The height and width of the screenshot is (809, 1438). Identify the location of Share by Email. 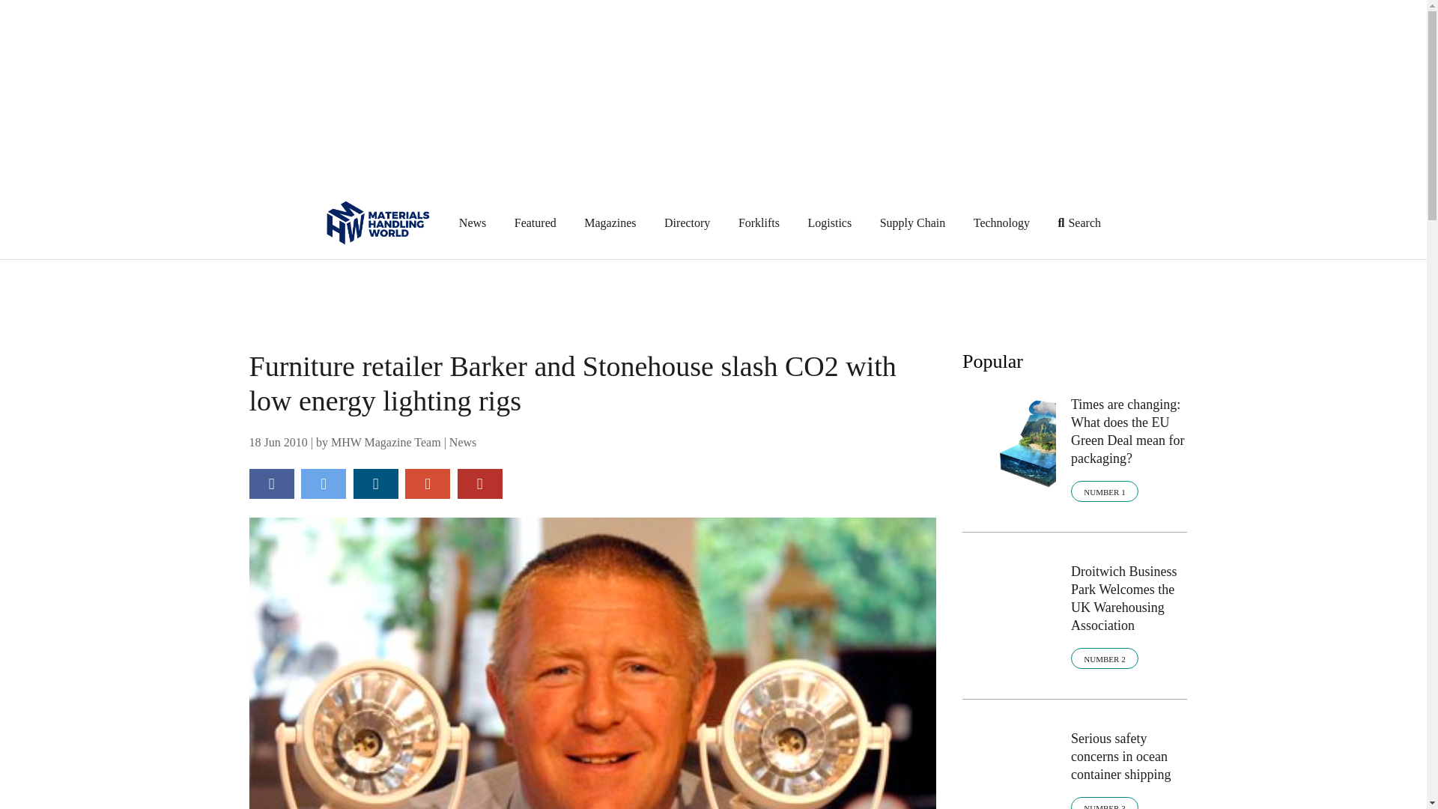
(427, 484).